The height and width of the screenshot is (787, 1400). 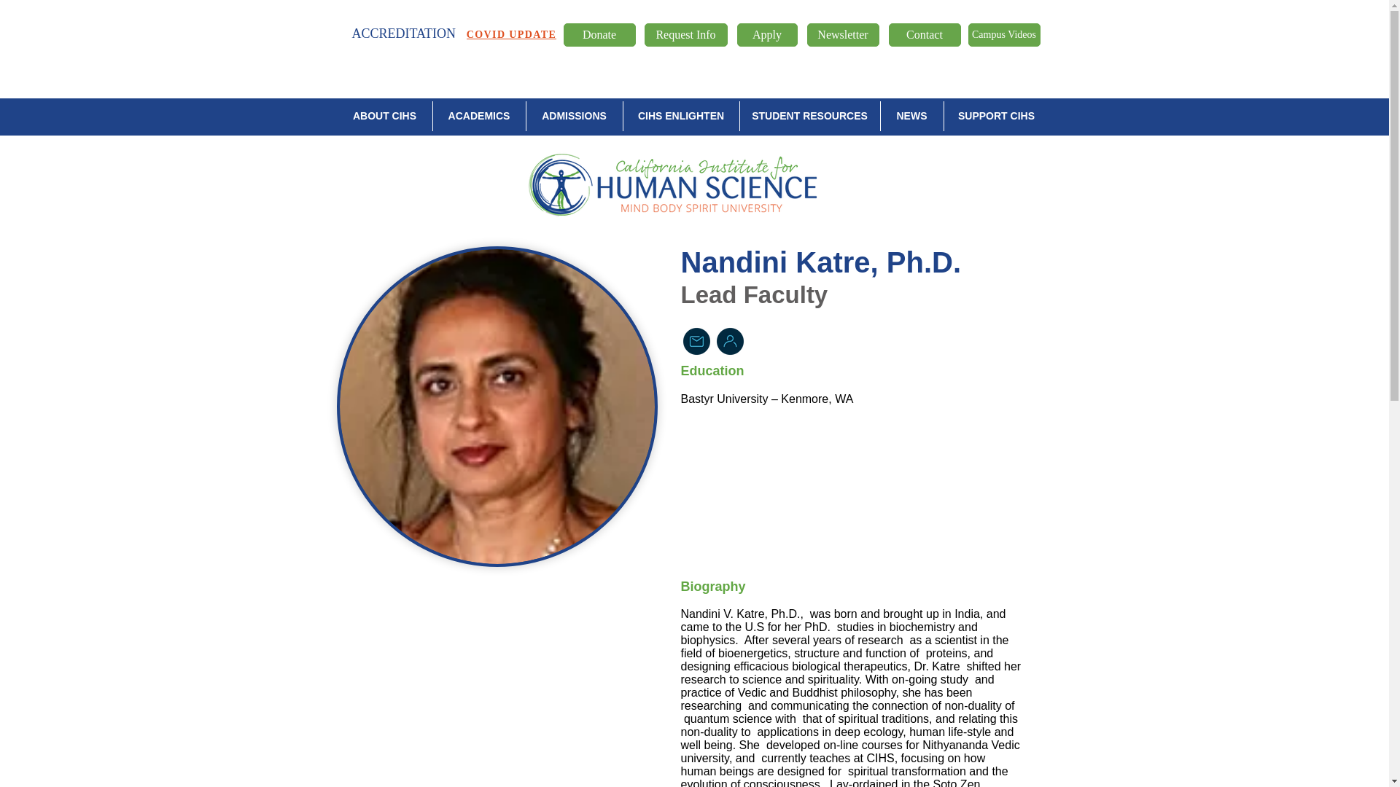 I want to click on ACCREDITATION, so click(x=403, y=34).